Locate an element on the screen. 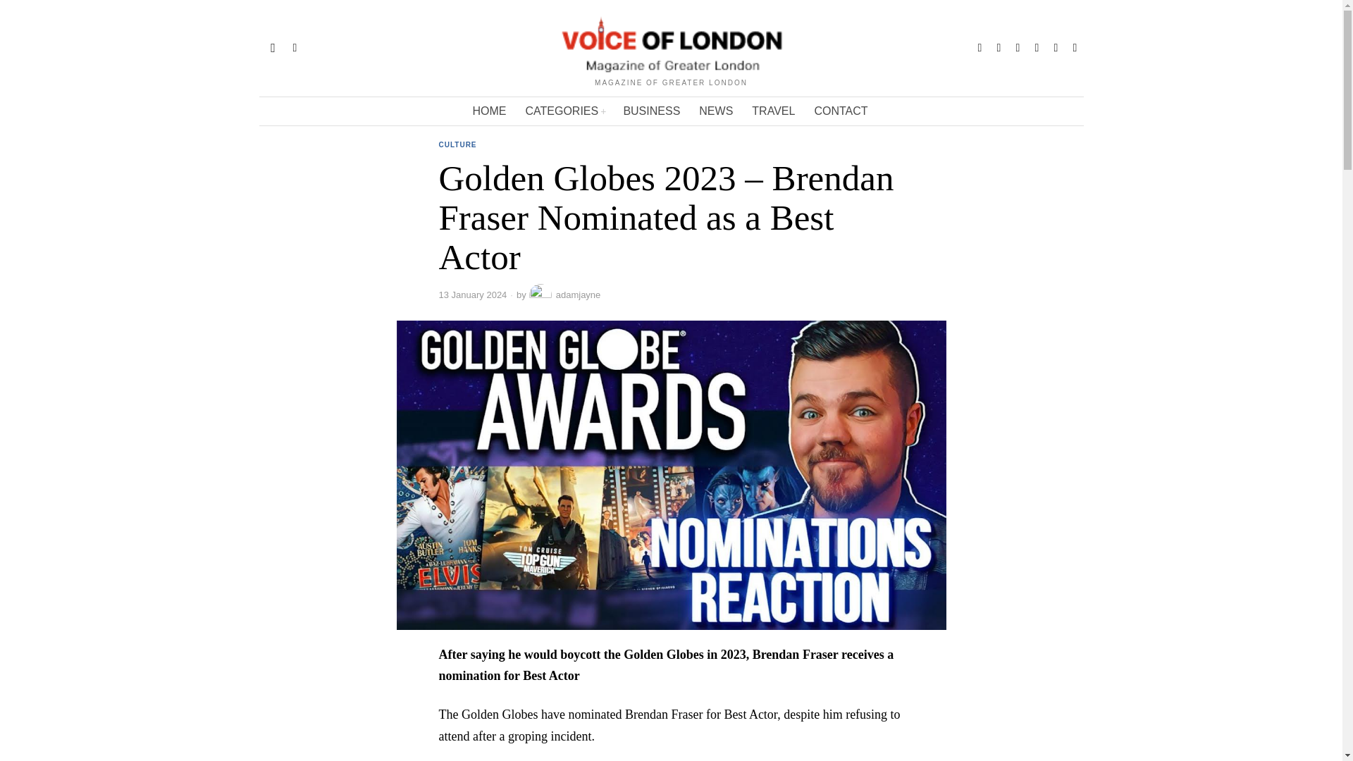  HOME is located at coordinates (490, 111).